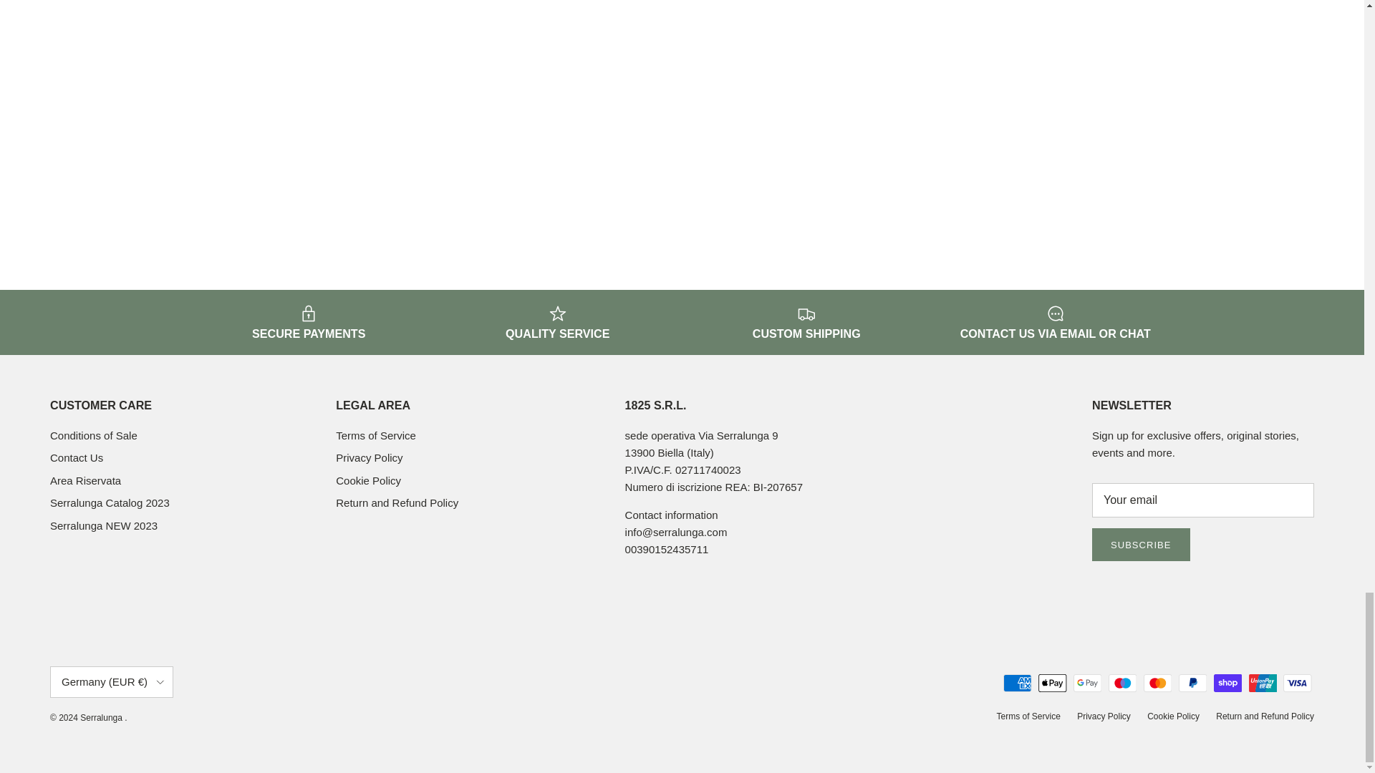 This screenshot has height=773, width=1375. Describe the element at coordinates (1017, 683) in the screenshot. I see `American Express` at that location.